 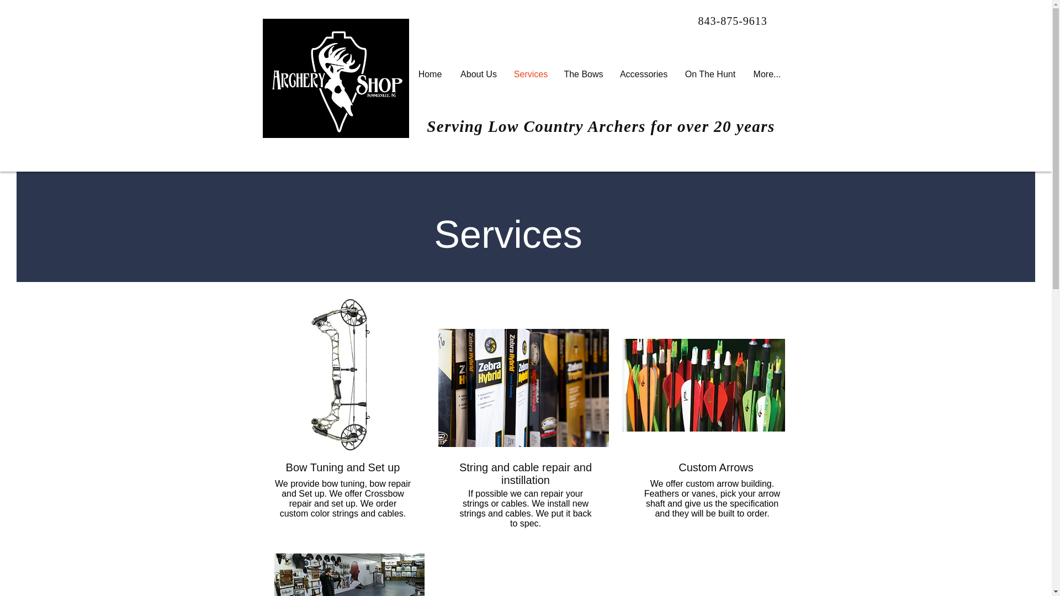 What do you see at coordinates (601, 126) in the screenshot?
I see `Serving Low Country Archers for over 20 years` at bounding box center [601, 126].